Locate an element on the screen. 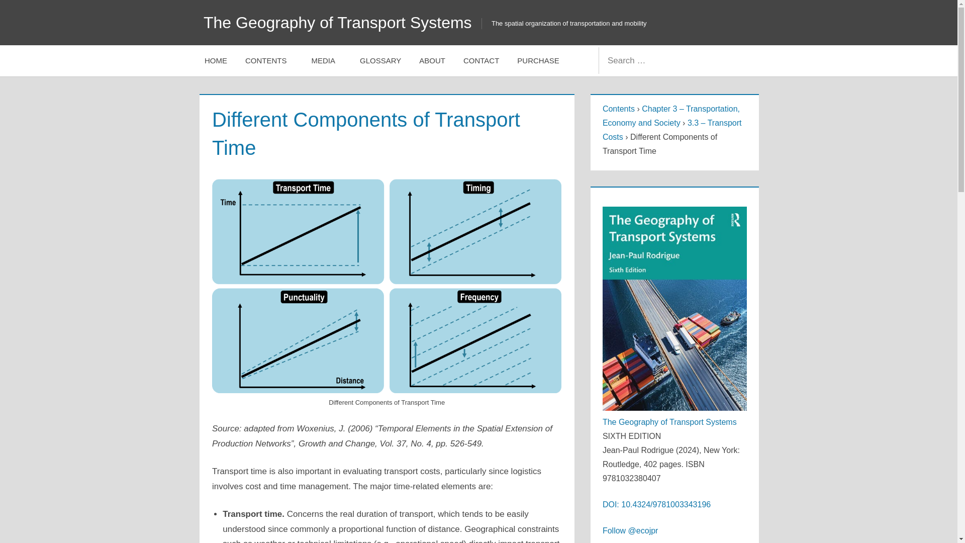  Contents is located at coordinates (618, 109).